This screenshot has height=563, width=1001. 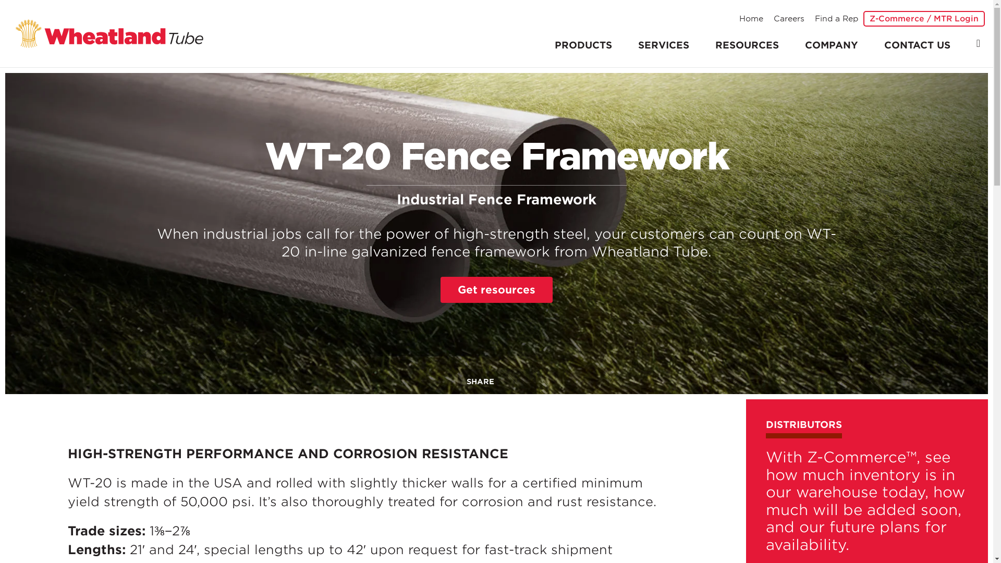 I want to click on CONTACT US, so click(x=917, y=45).